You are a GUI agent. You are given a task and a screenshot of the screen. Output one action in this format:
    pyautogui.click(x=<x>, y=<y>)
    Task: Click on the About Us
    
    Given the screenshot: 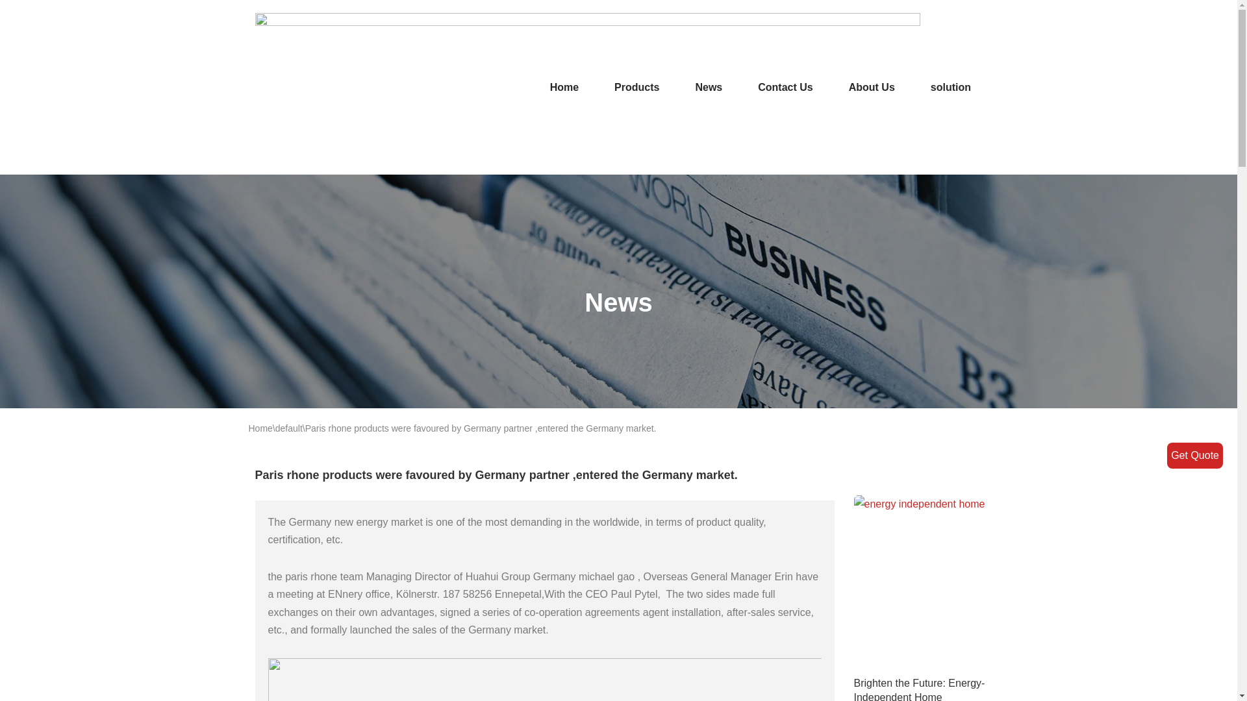 What is the action you would take?
    pyautogui.click(x=872, y=87)
    